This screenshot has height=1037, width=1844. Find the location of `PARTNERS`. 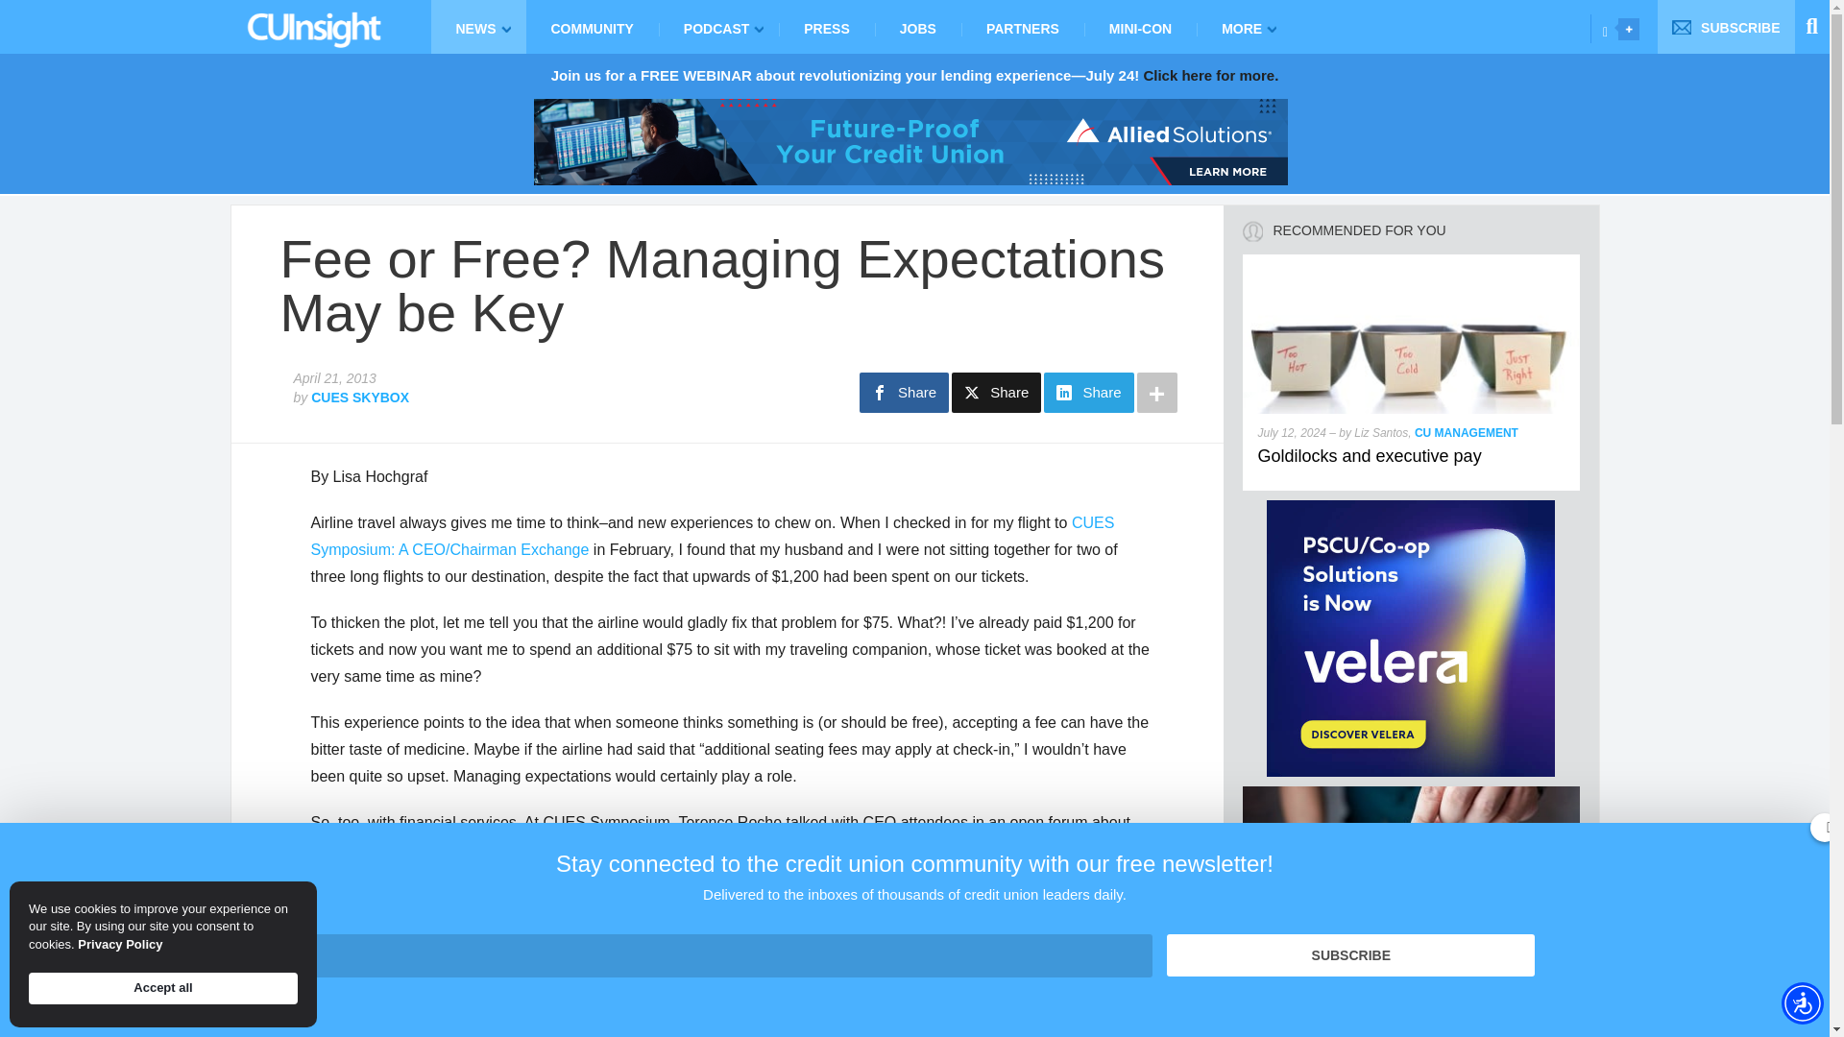

PARTNERS is located at coordinates (1022, 27).